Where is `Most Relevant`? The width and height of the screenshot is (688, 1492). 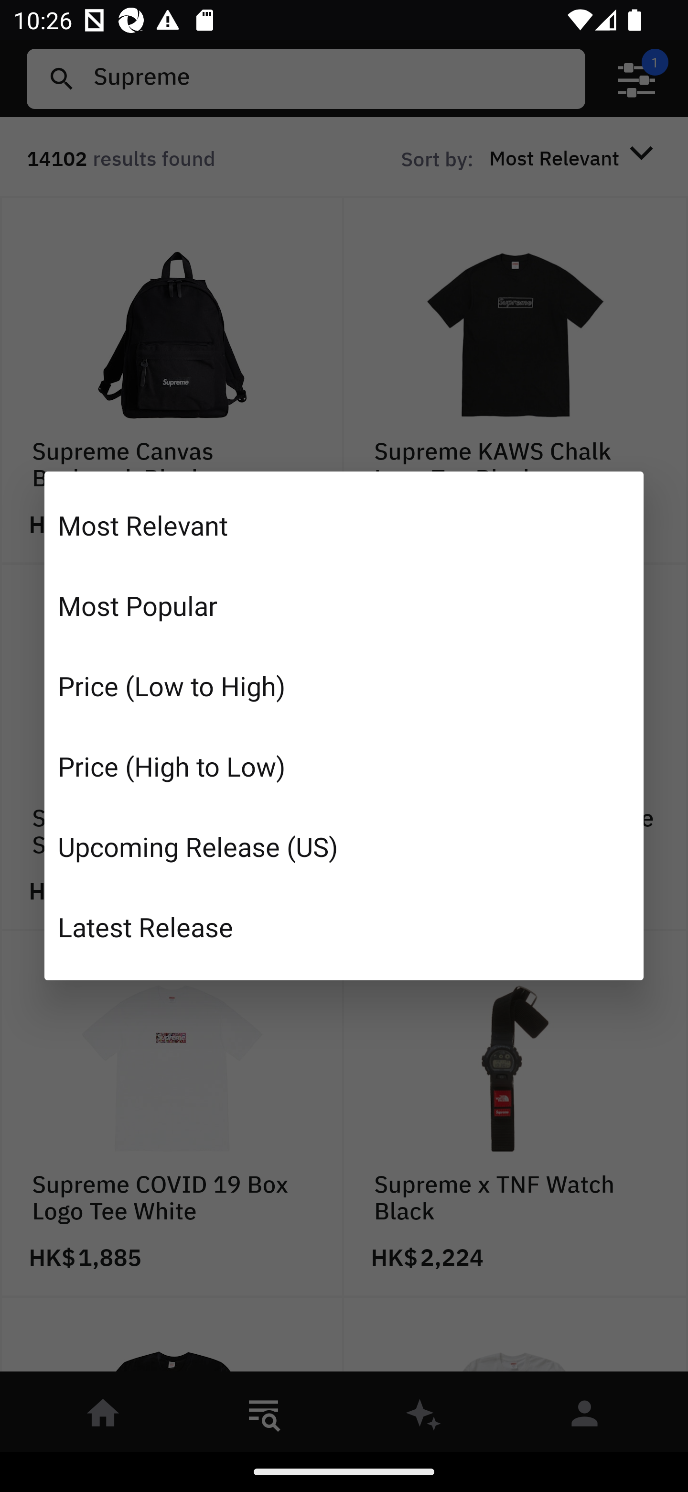 Most Relevant is located at coordinates (344, 525).